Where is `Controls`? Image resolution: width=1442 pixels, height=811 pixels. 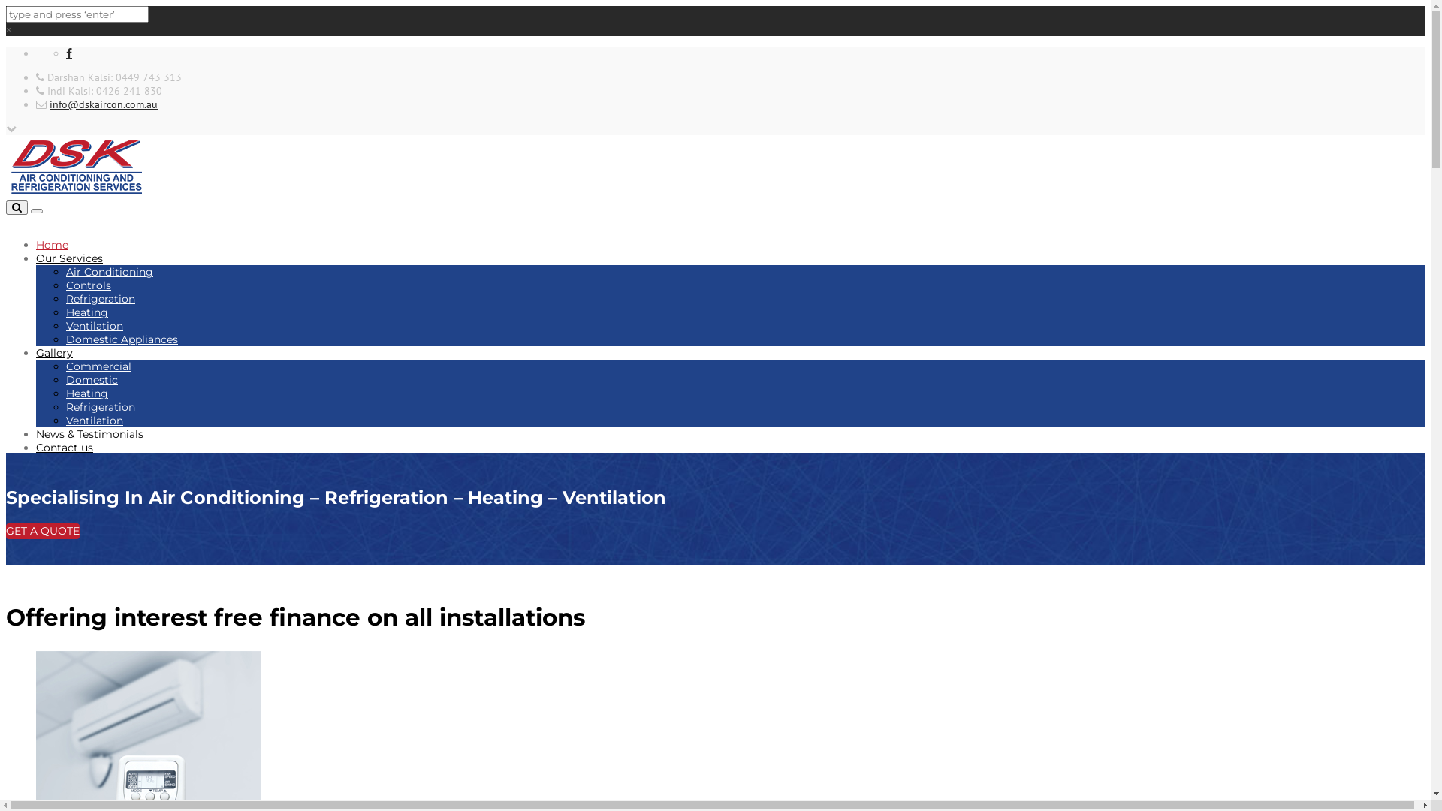 Controls is located at coordinates (89, 285).